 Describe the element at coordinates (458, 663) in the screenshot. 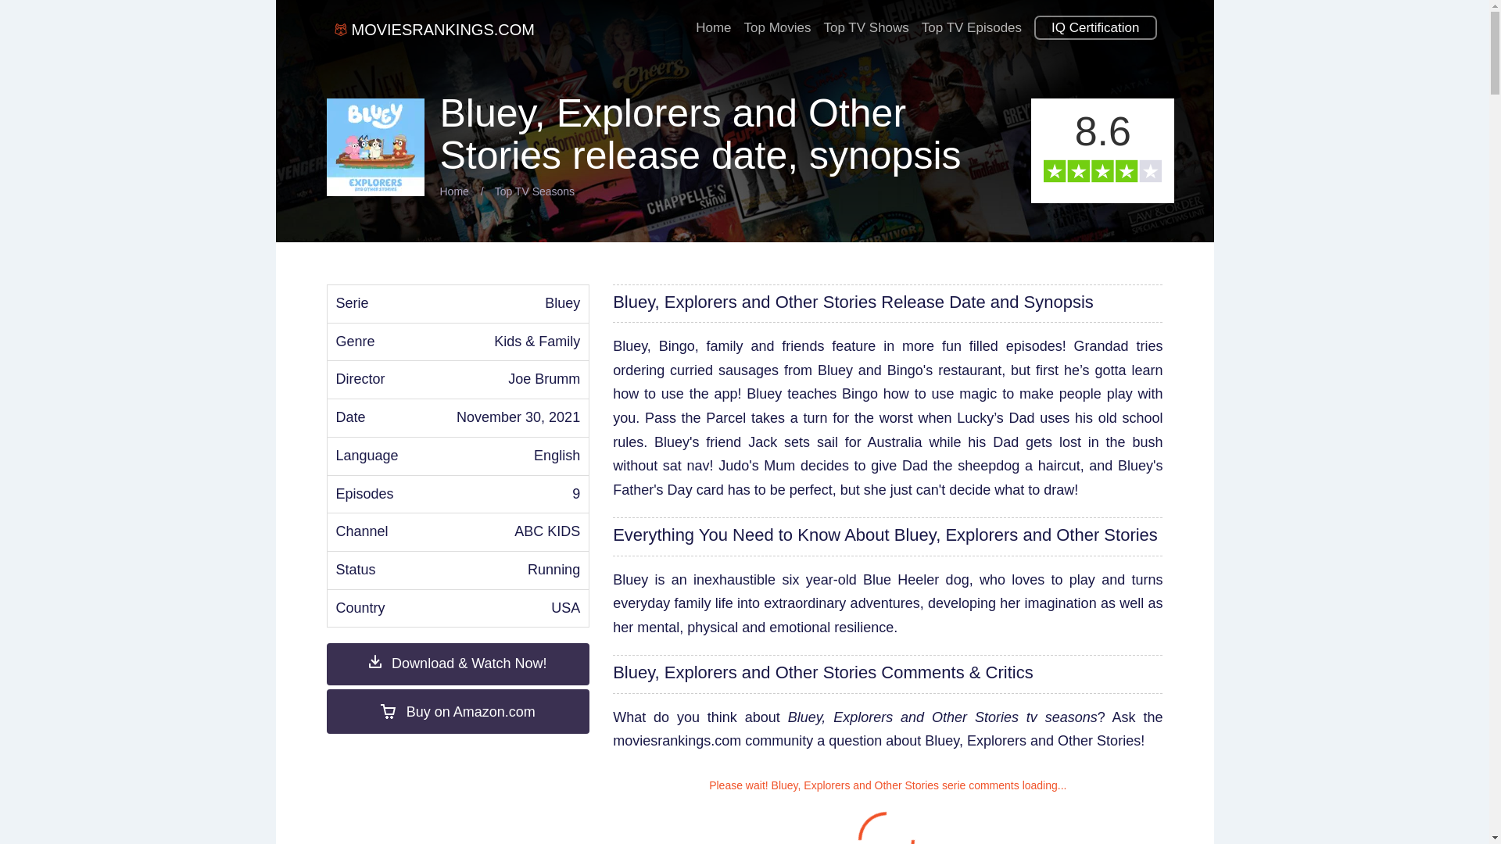

I see `Watch Bluey, Explorers and Other Stories Full HD` at that location.